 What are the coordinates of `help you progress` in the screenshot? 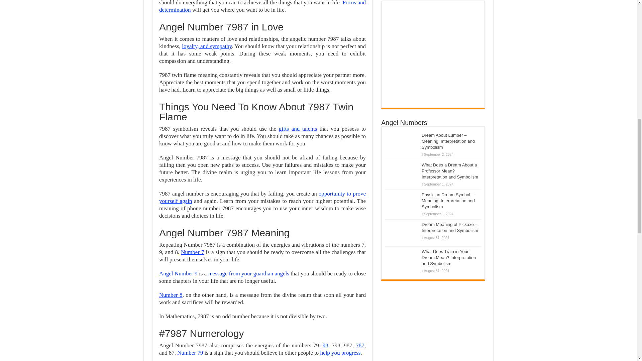 It's located at (340, 353).